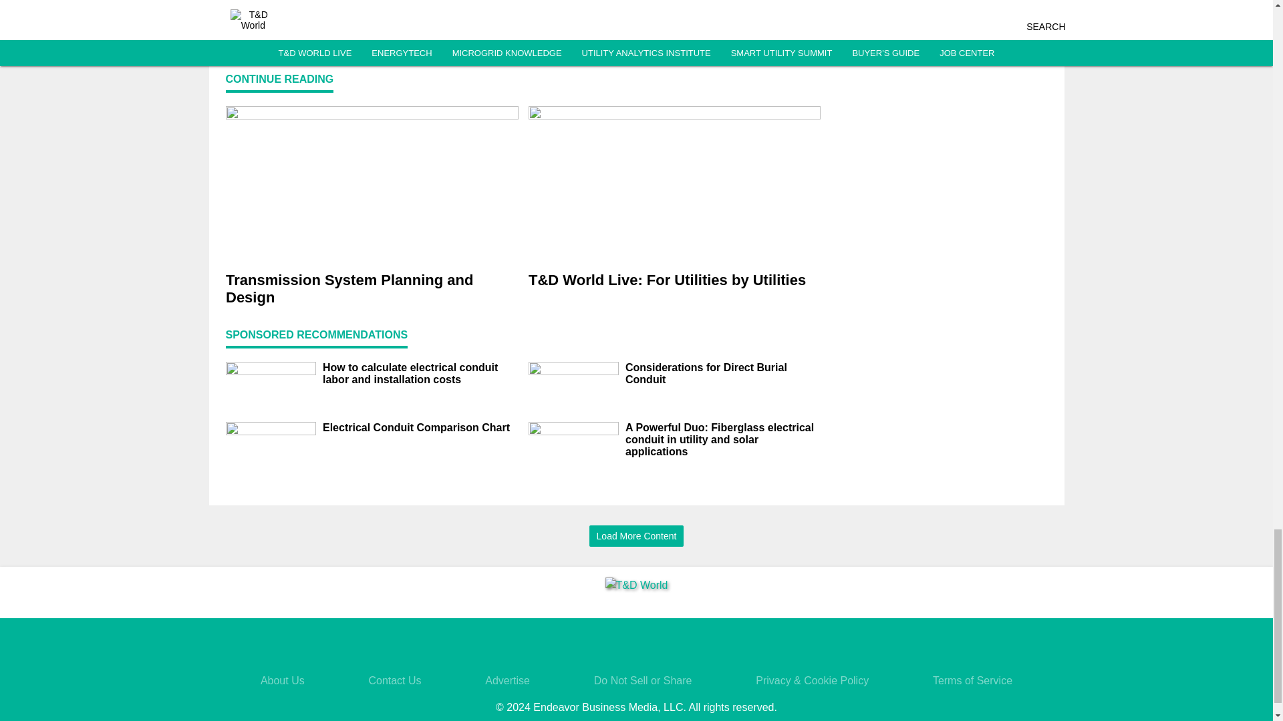 The image size is (1283, 721). I want to click on I already have an account, so click(523, 17).